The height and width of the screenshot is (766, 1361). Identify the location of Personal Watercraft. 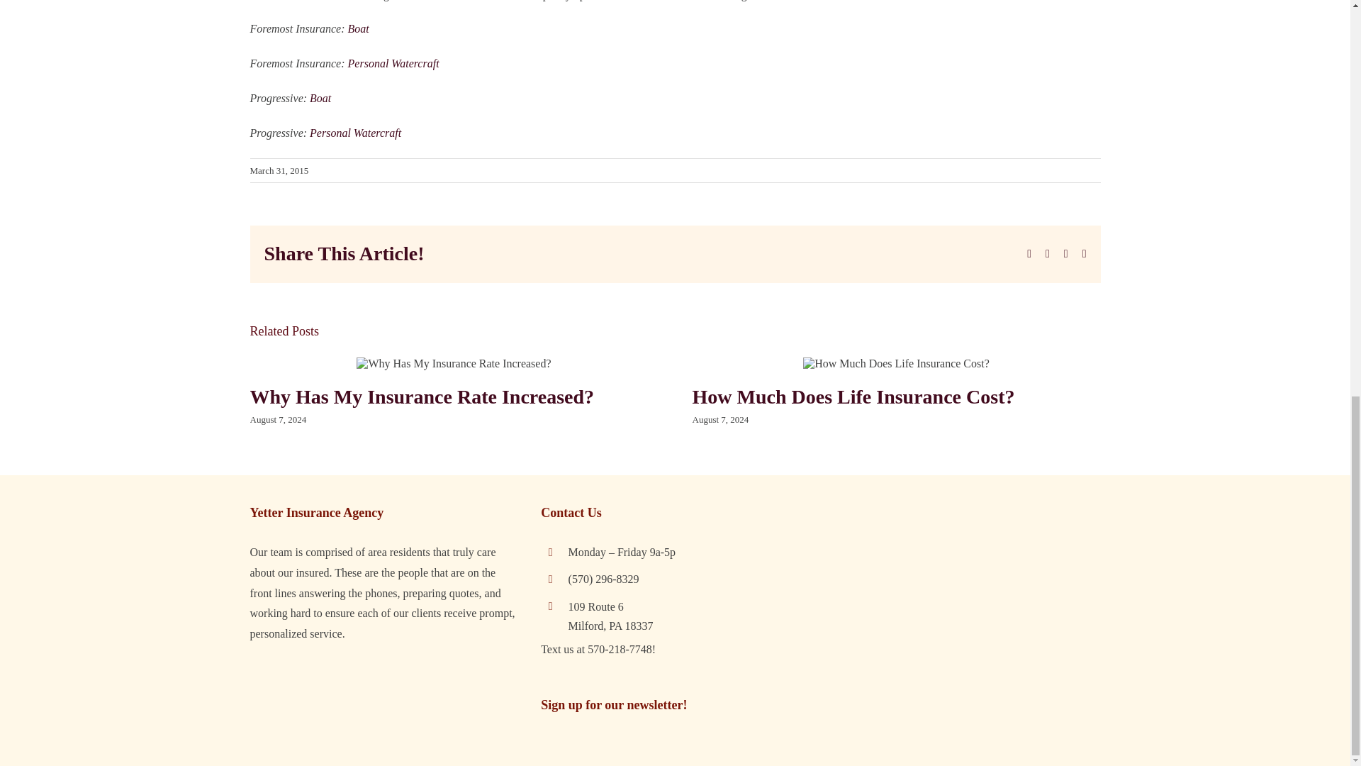
(394, 64).